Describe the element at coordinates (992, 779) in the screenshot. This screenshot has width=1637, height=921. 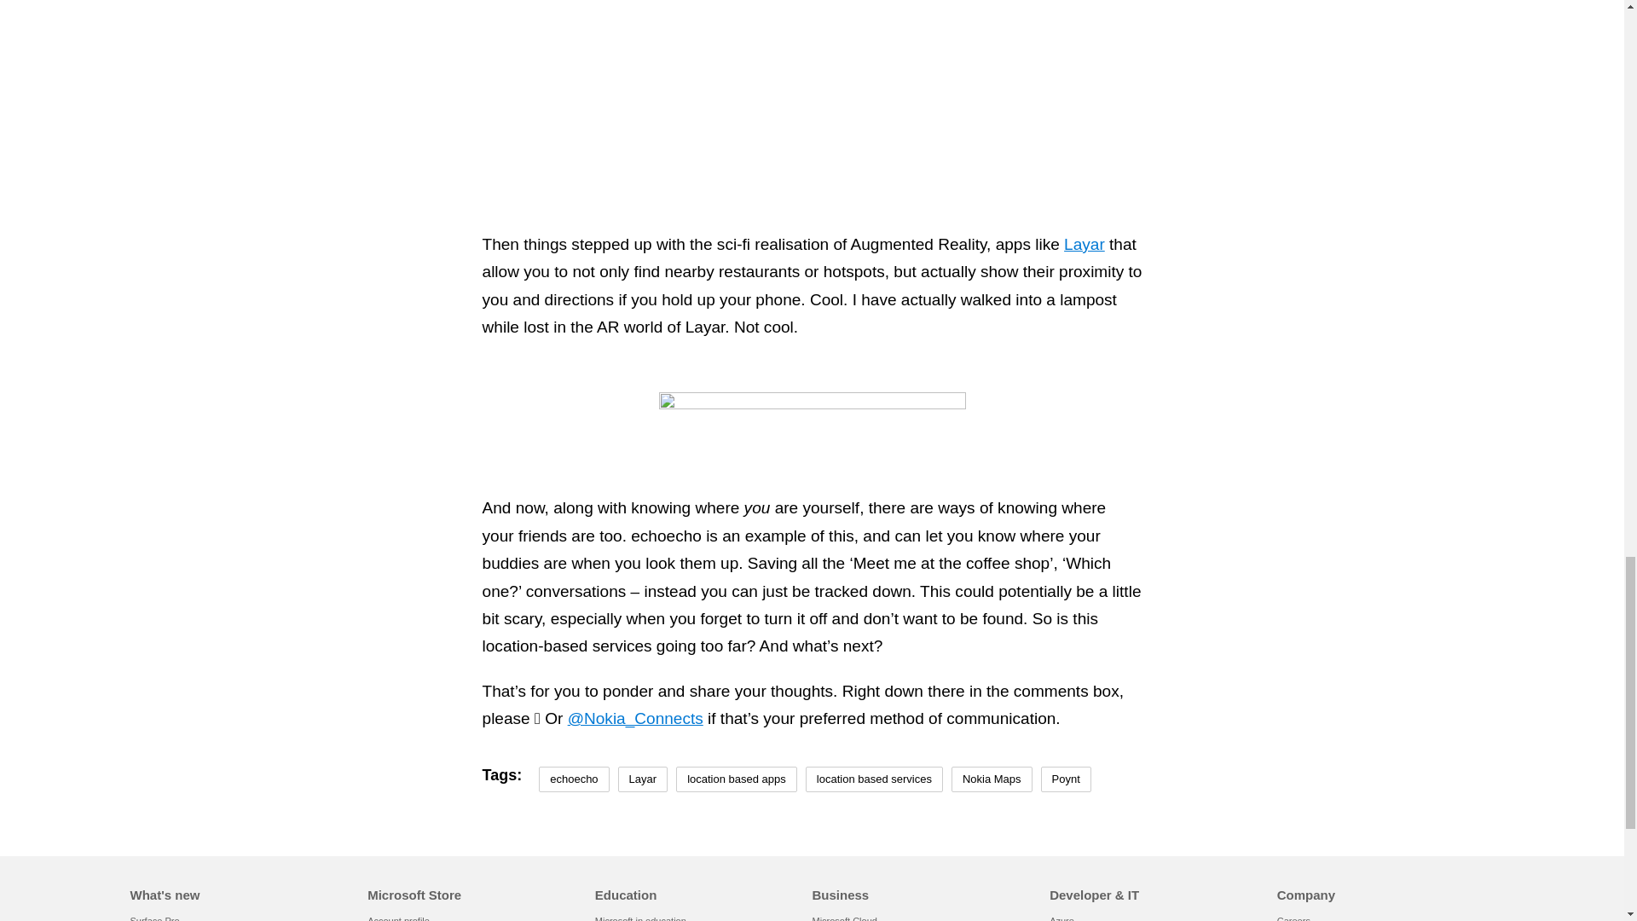
I see `Nokia Maps Tag` at that location.